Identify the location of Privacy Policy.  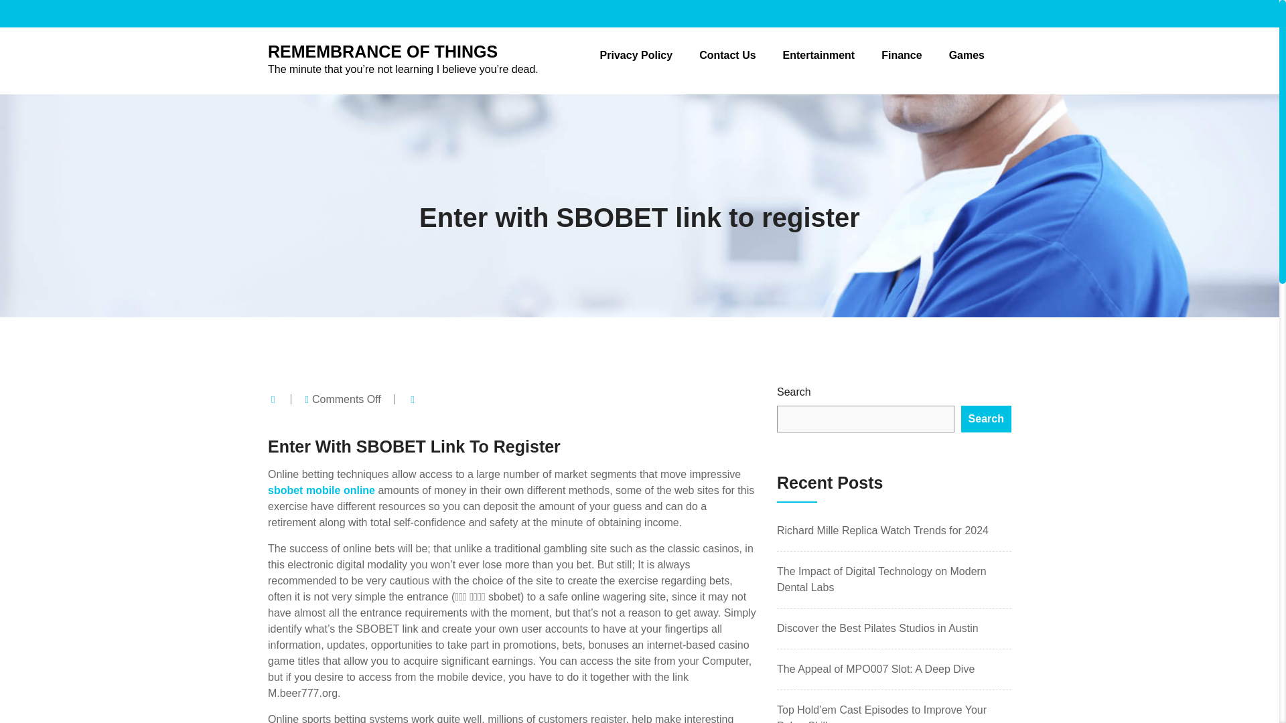
(636, 55).